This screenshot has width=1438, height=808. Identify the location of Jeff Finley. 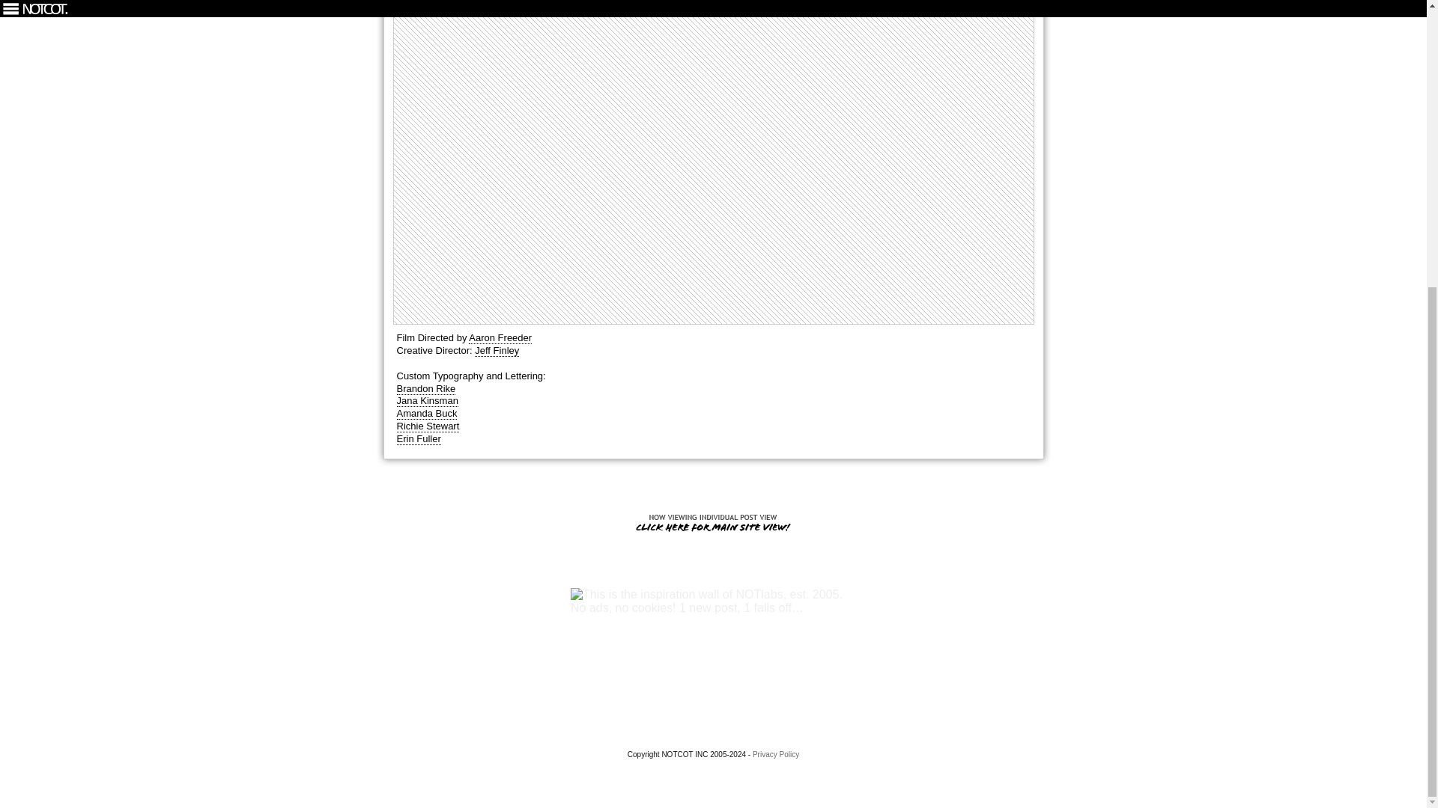
(497, 351).